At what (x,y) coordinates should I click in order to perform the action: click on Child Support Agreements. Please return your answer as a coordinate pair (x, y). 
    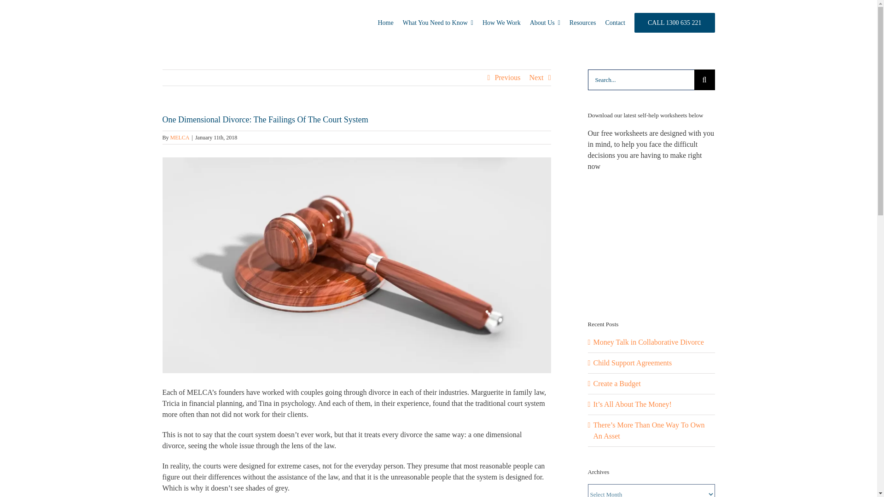
    Looking at the image, I should click on (633, 363).